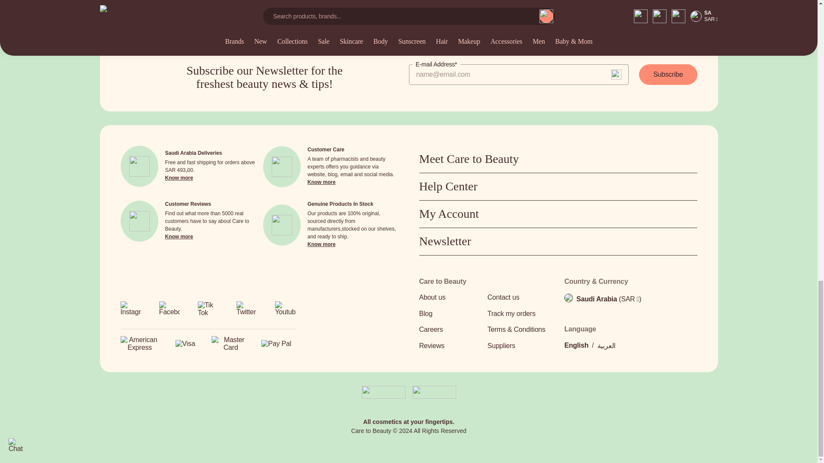 Image resolution: width=824 pixels, height=463 pixels. Describe the element at coordinates (450, 314) in the screenshot. I see `Blog` at that location.